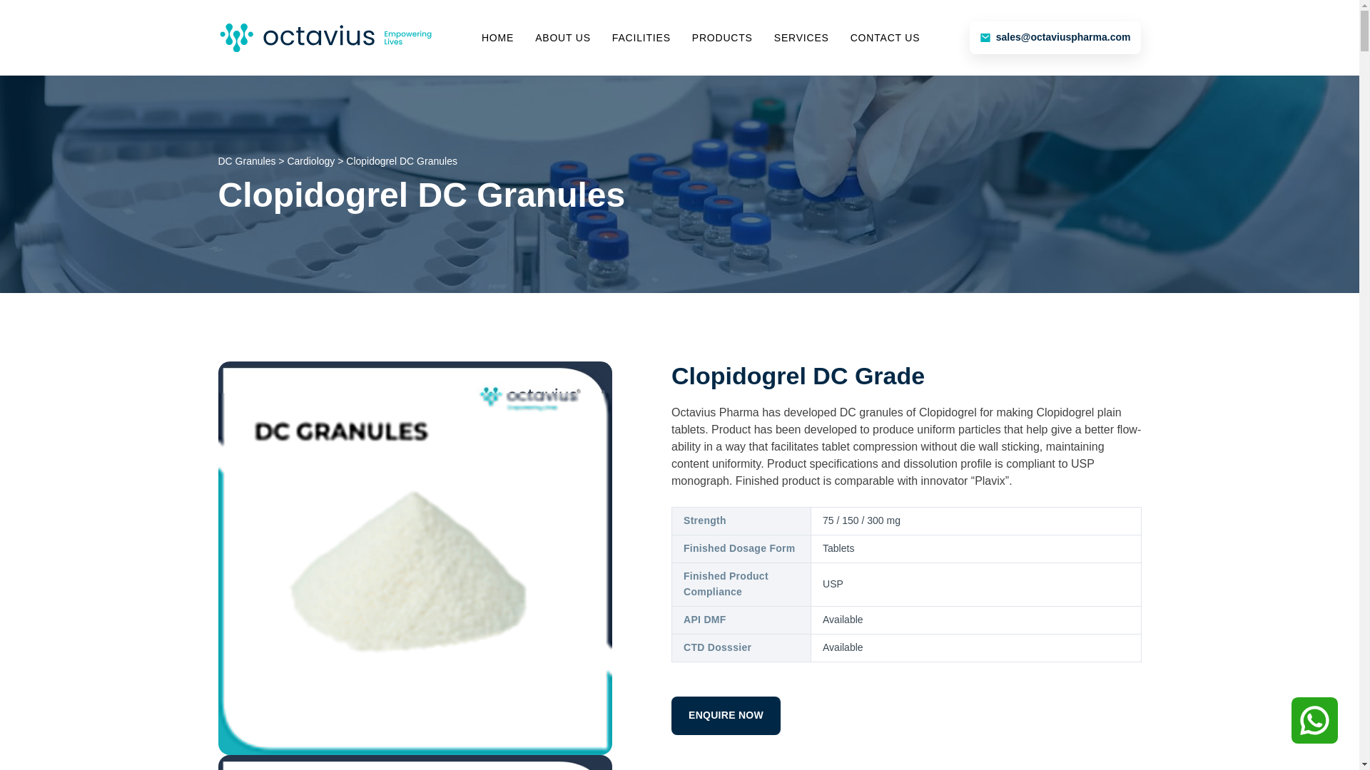  Describe the element at coordinates (722, 38) in the screenshot. I see `PRODUCTS` at that location.